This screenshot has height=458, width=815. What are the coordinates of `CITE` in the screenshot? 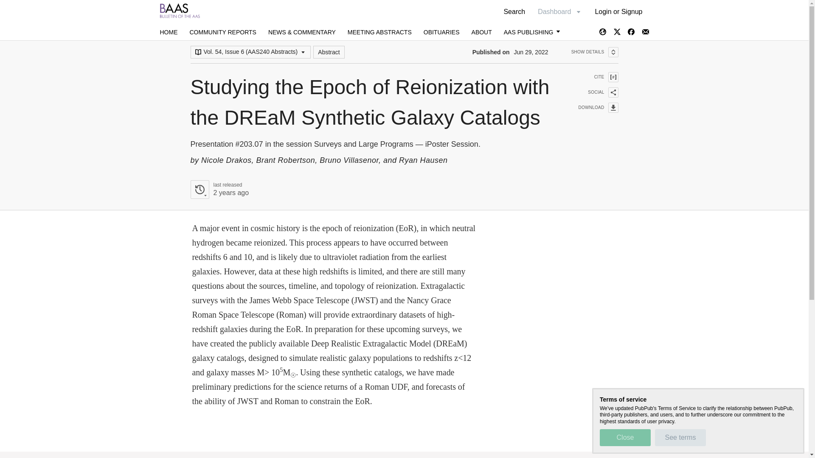 It's located at (593, 77).